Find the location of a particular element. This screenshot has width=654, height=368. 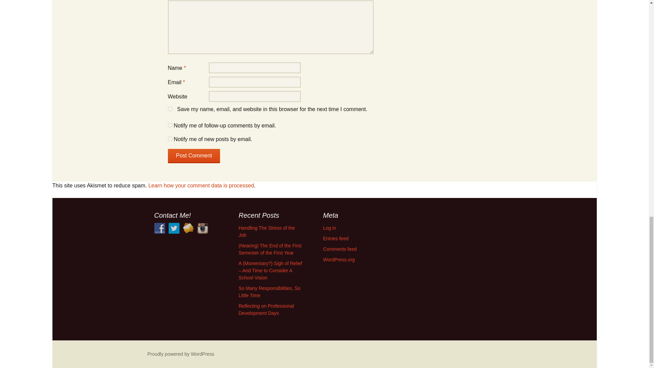

Follow Me! E-mail is located at coordinates (188, 228).